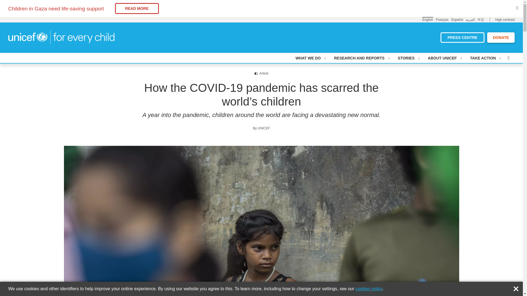 Image resolution: width=527 pixels, height=296 pixels. Describe the element at coordinates (505, 20) in the screenshot. I see `High contrast` at that location.